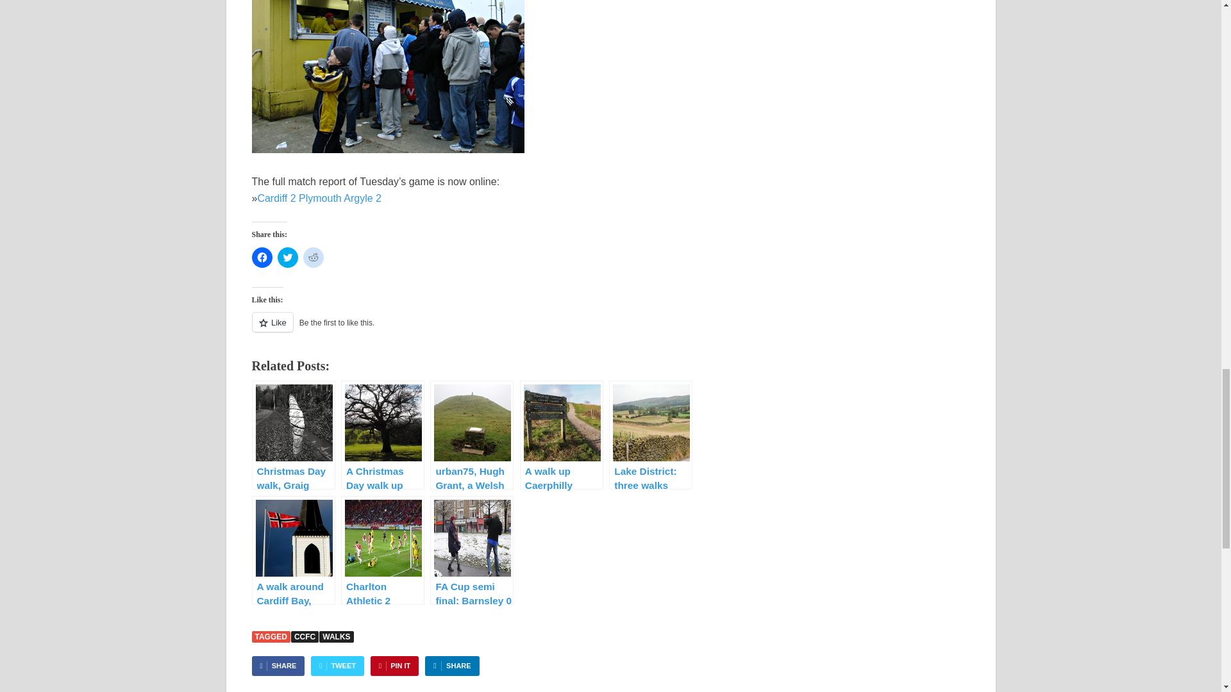  What do you see at coordinates (313, 257) in the screenshot?
I see `Click to share on Reddit` at bounding box center [313, 257].